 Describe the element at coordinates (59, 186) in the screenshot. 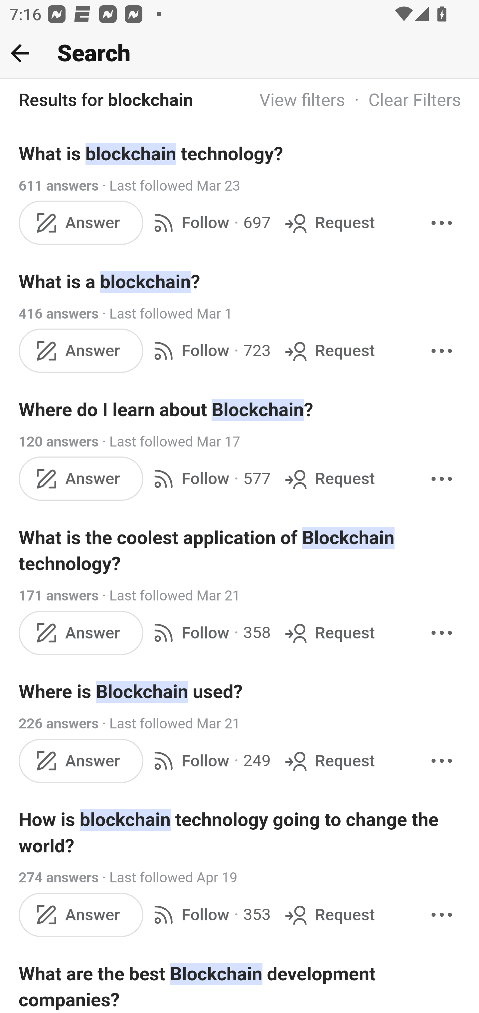

I see `611 answers 611  answers` at that location.